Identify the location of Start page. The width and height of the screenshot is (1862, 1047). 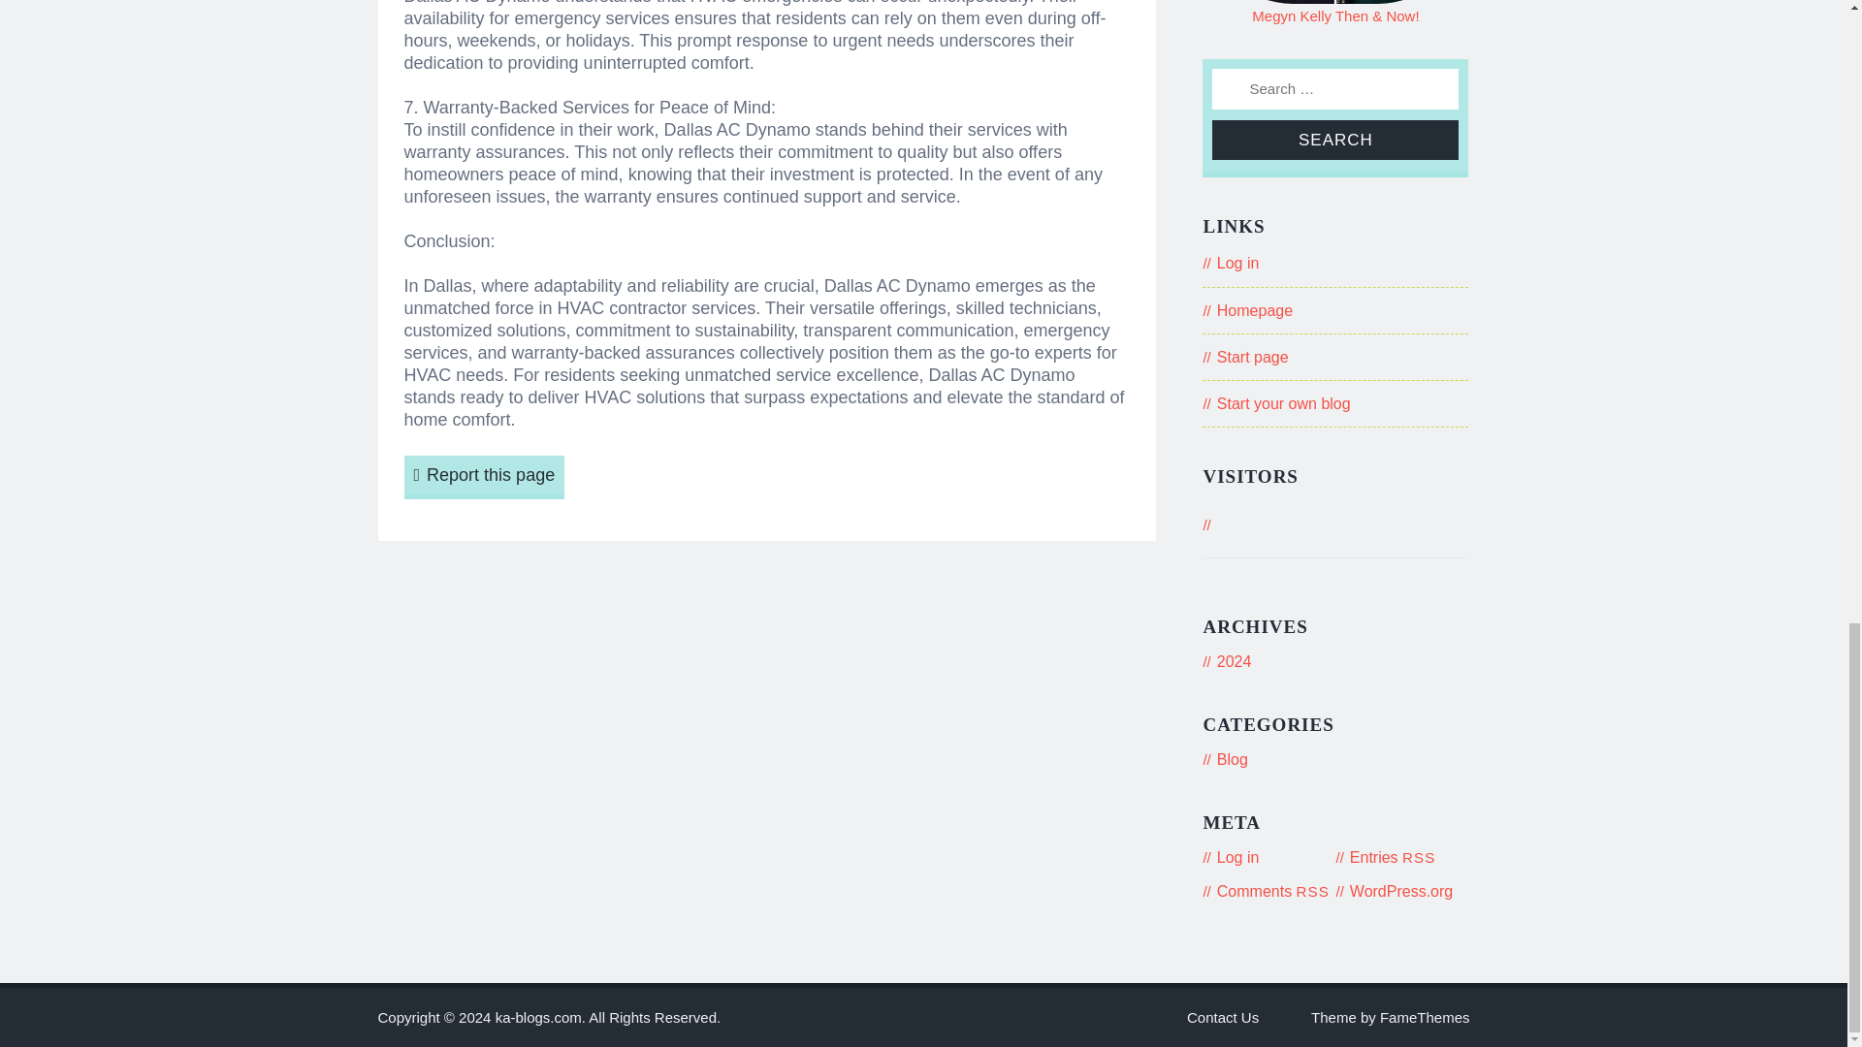
(1253, 357).